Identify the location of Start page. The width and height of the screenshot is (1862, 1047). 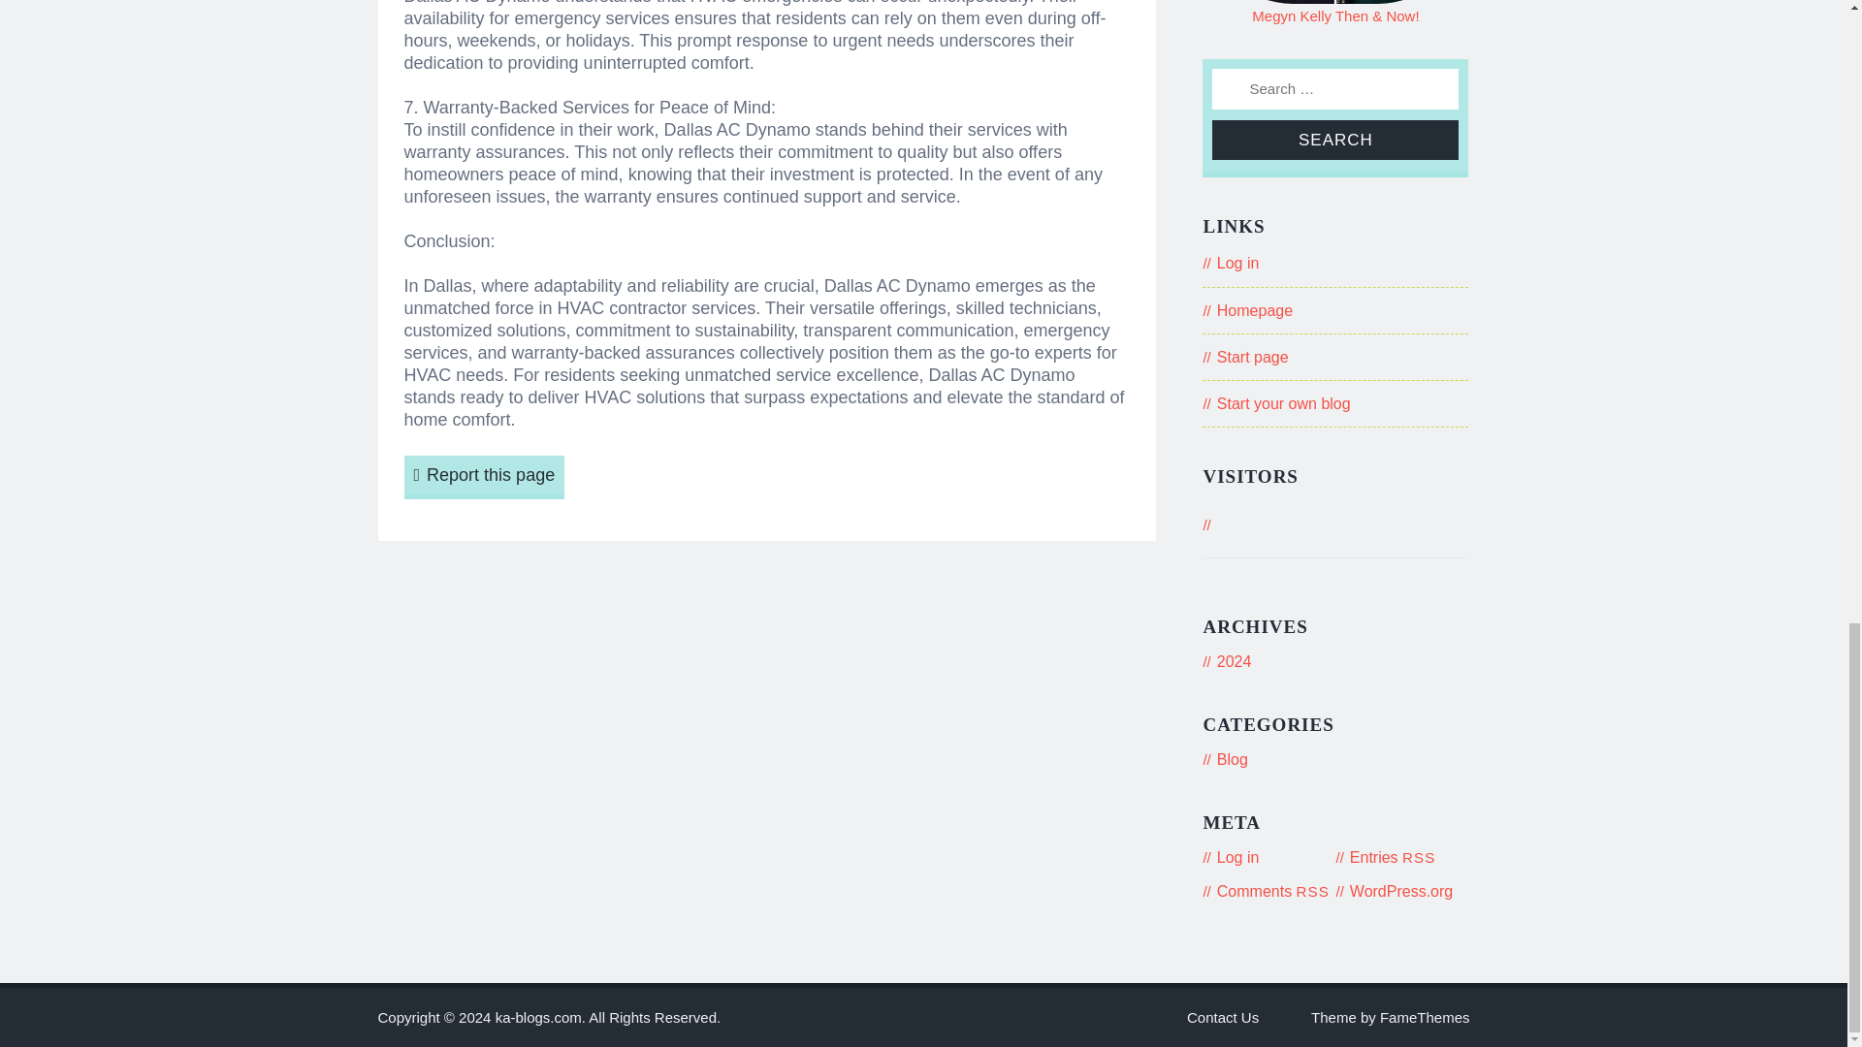
(1253, 357).